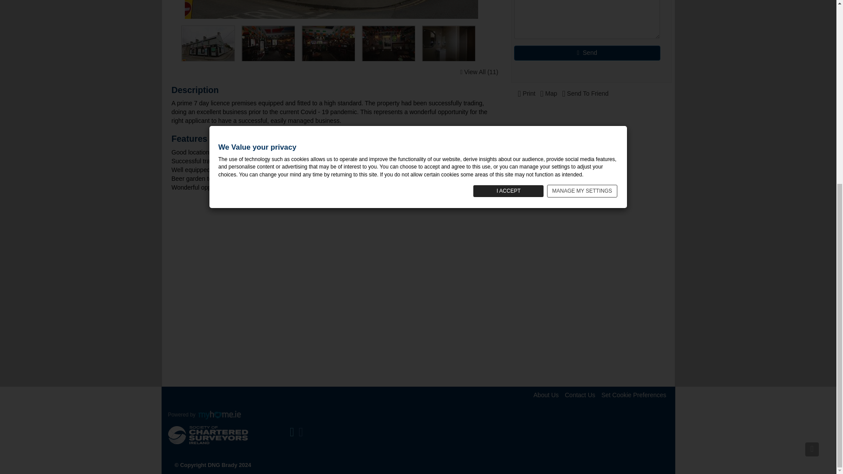  Describe the element at coordinates (546, 395) in the screenshot. I see `About Us` at that location.